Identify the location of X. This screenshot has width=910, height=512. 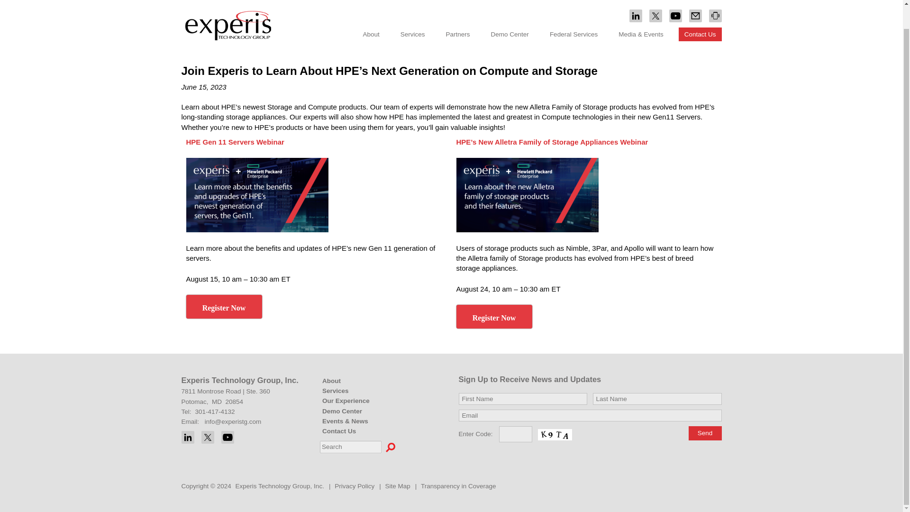
(208, 437).